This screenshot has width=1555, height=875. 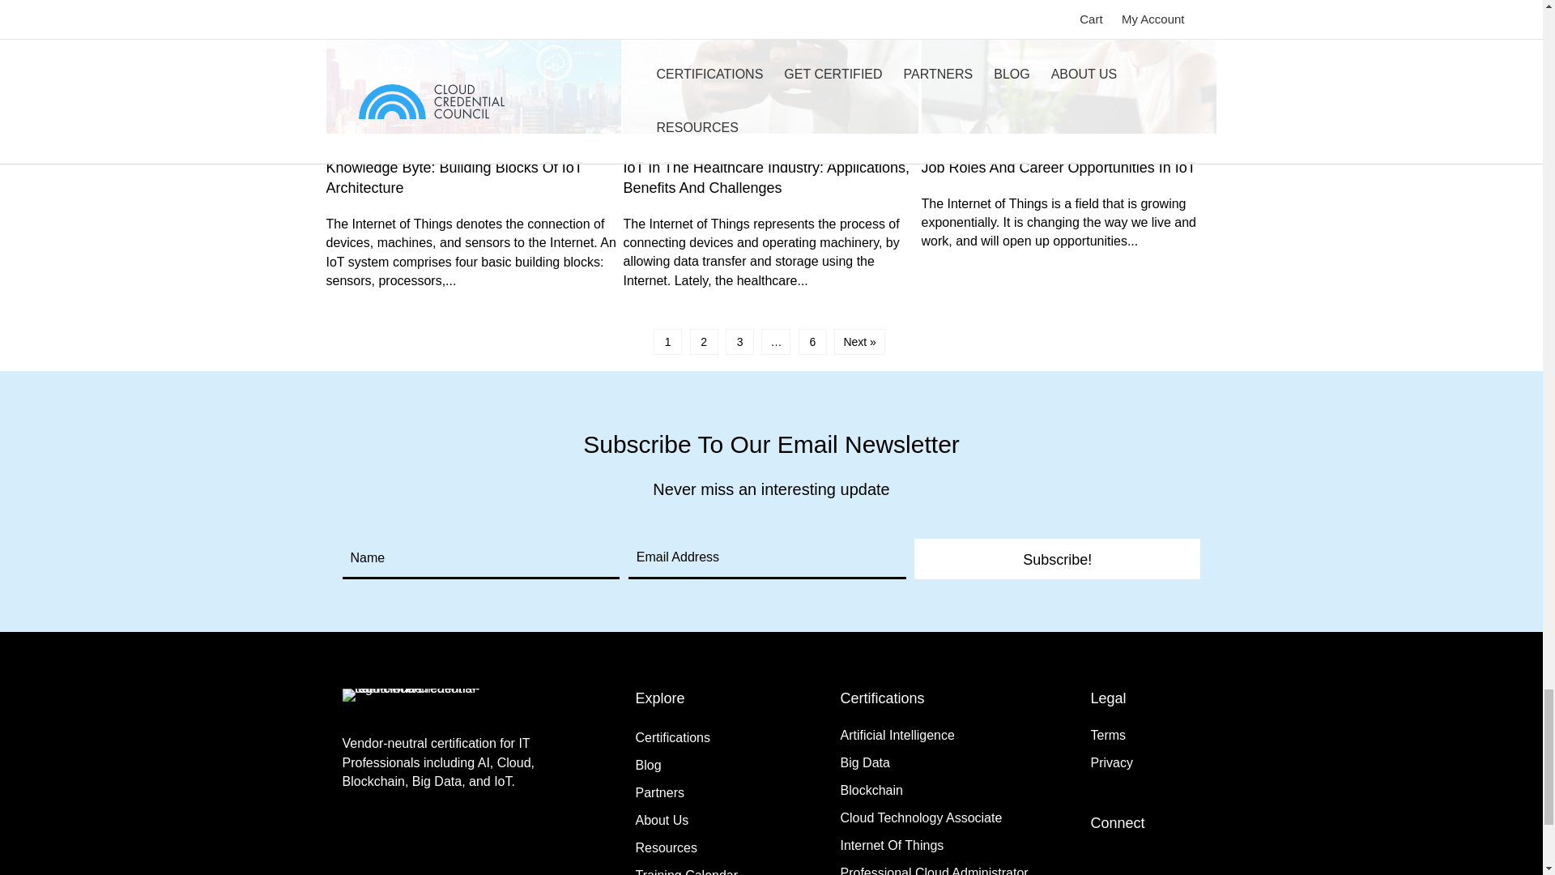 What do you see at coordinates (473, 157) in the screenshot?
I see `Knowledge byte: Building Blocks of IoT Architecture` at bounding box center [473, 157].